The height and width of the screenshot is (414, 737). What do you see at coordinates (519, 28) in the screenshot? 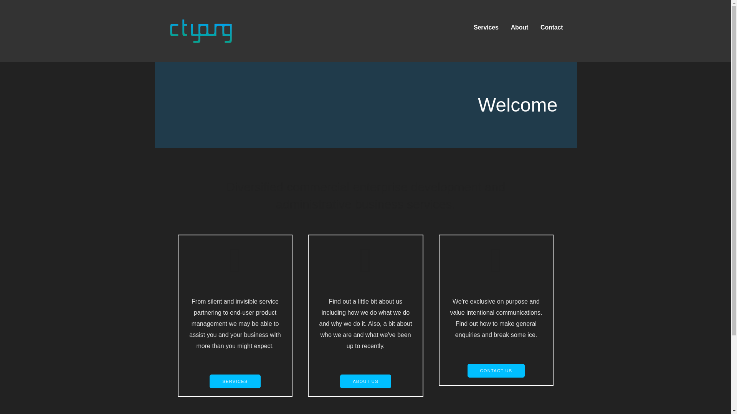
I see `About` at bounding box center [519, 28].